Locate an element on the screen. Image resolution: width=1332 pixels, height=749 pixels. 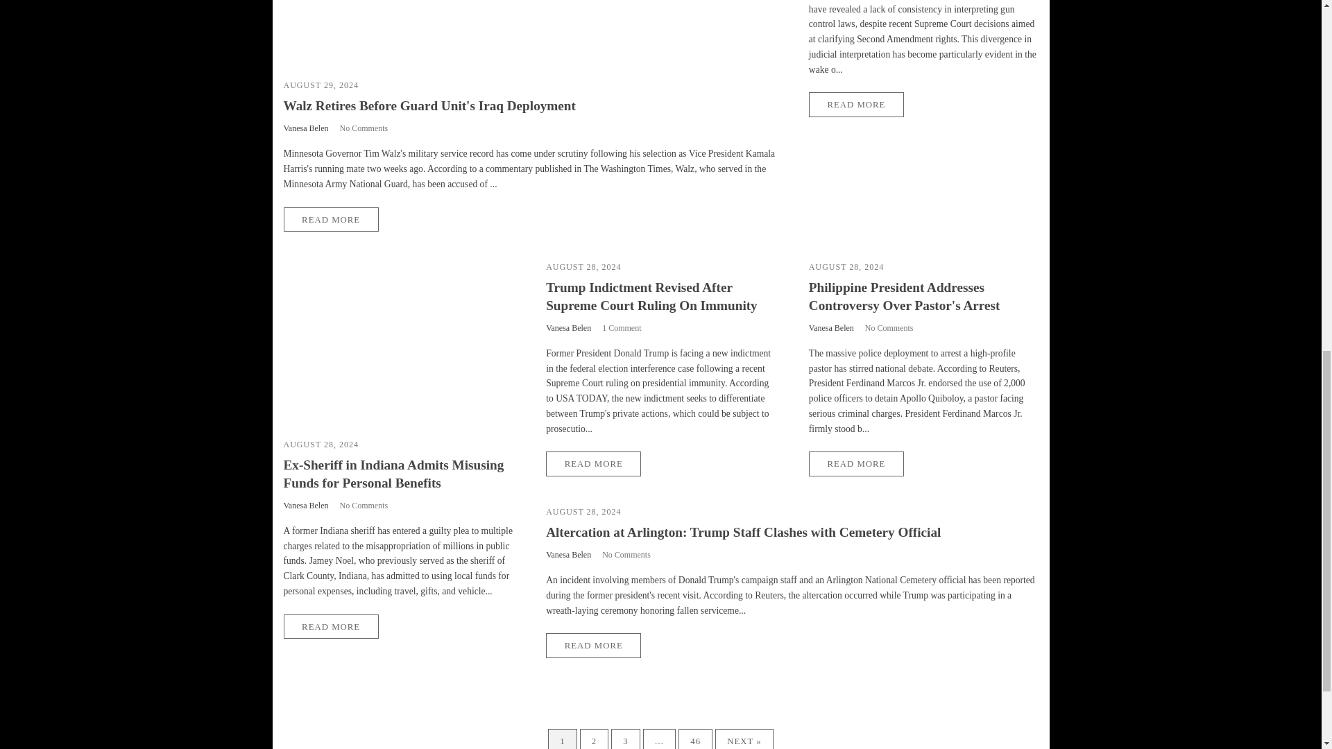
READ MORE is located at coordinates (330, 219).